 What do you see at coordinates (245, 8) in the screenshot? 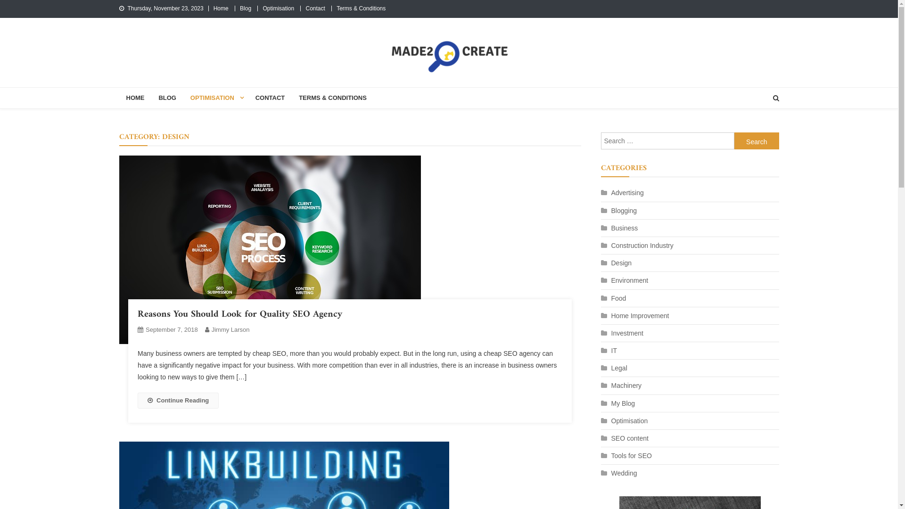
I see `Blog` at bounding box center [245, 8].